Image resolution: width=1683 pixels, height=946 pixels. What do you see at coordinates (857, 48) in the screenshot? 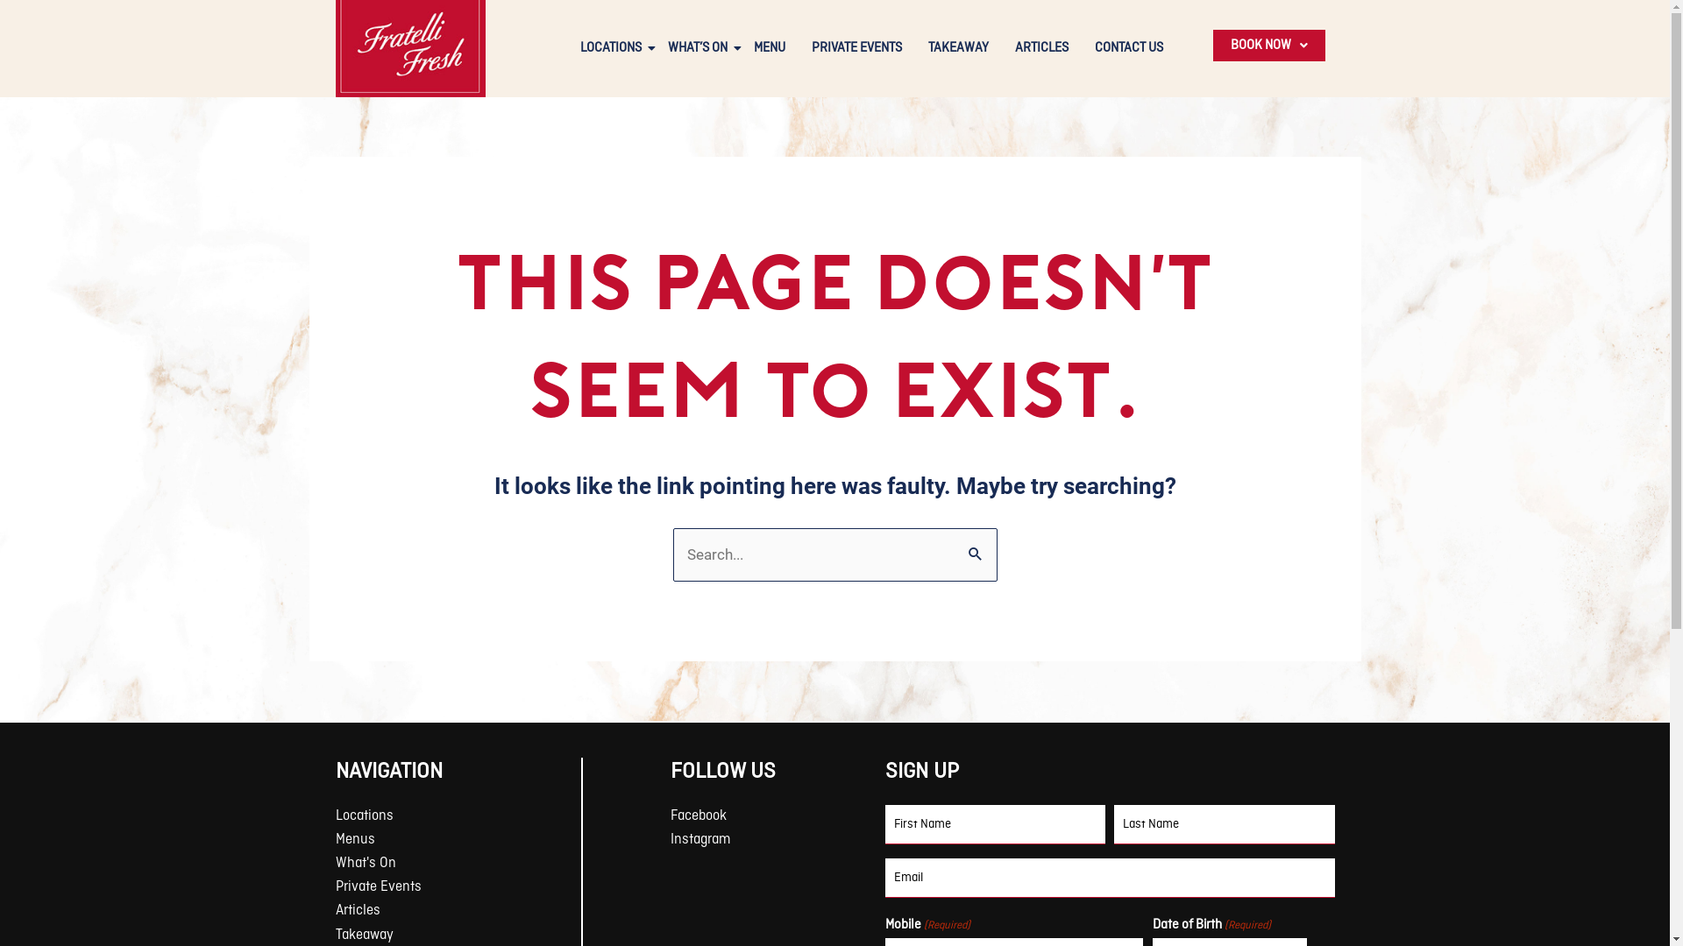
I see `PRIVATE EVENTS` at bounding box center [857, 48].